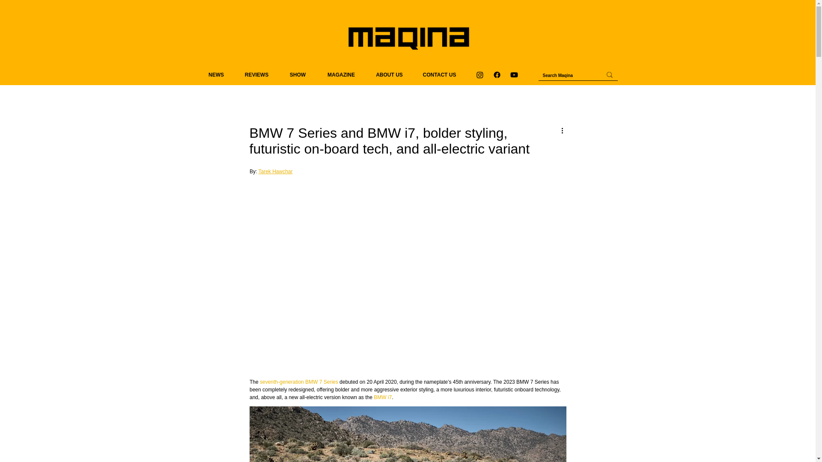  Describe the element at coordinates (298, 74) in the screenshot. I see `SHOW` at that location.